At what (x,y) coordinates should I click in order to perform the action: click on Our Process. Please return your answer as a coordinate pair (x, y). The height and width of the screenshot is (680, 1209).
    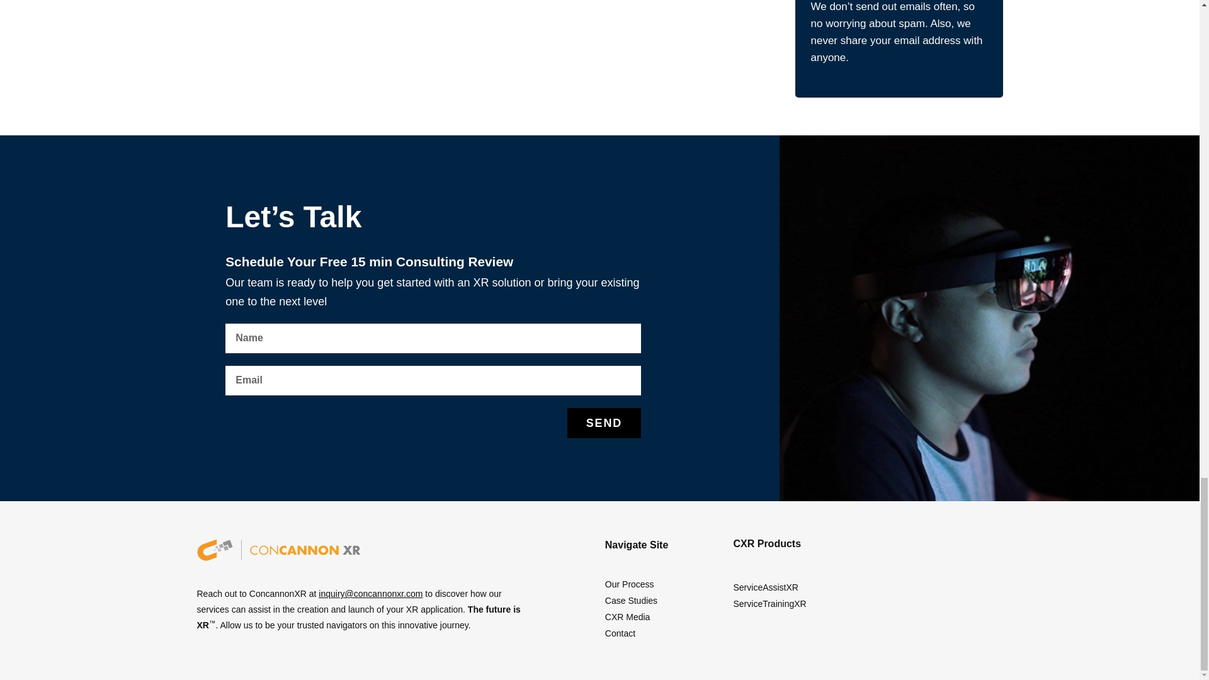
    Looking at the image, I should click on (666, 584).